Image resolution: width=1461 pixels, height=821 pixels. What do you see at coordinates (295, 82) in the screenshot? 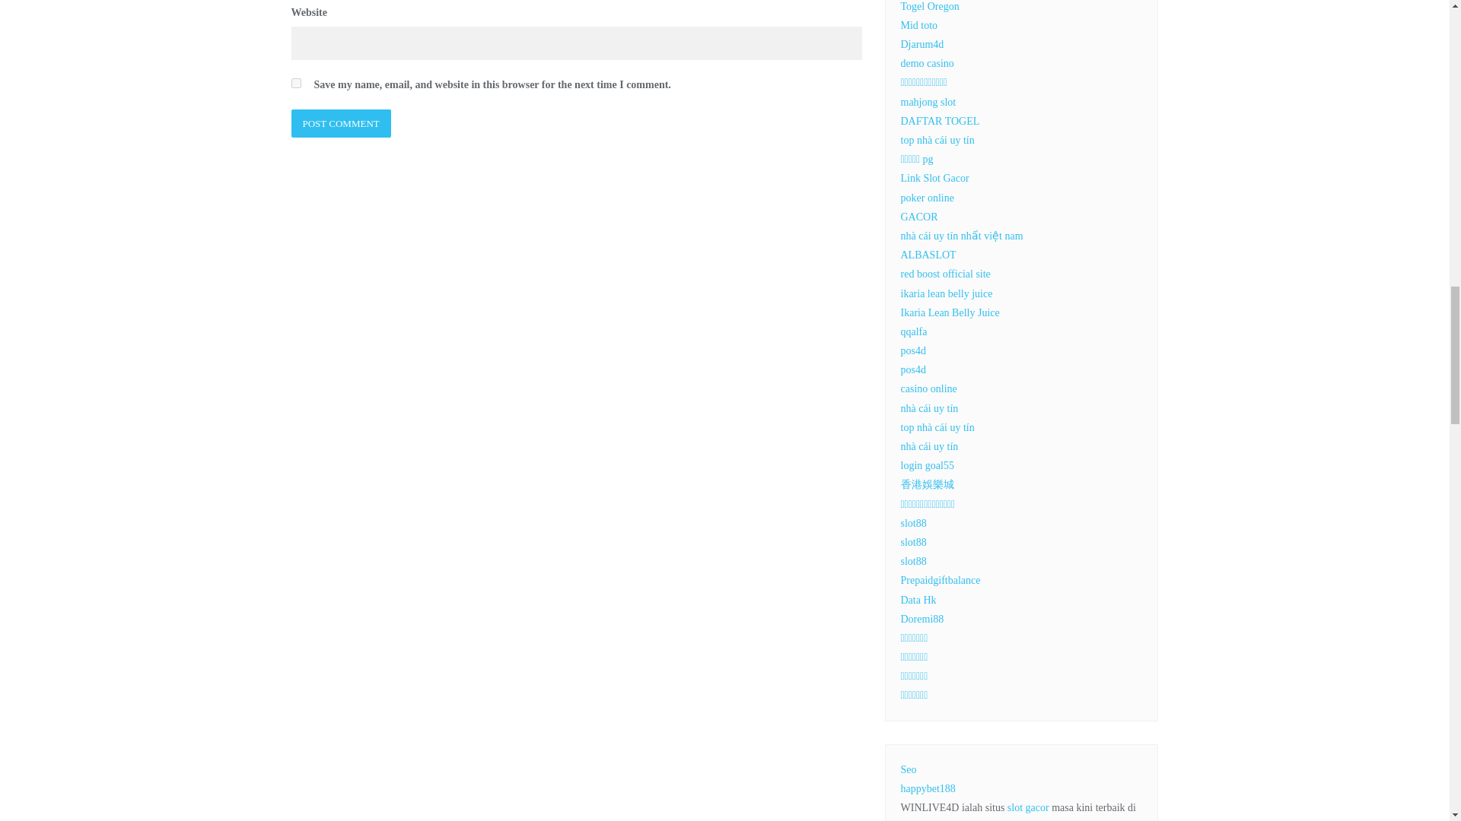
I see `yes` at bounding box center [295, 82].